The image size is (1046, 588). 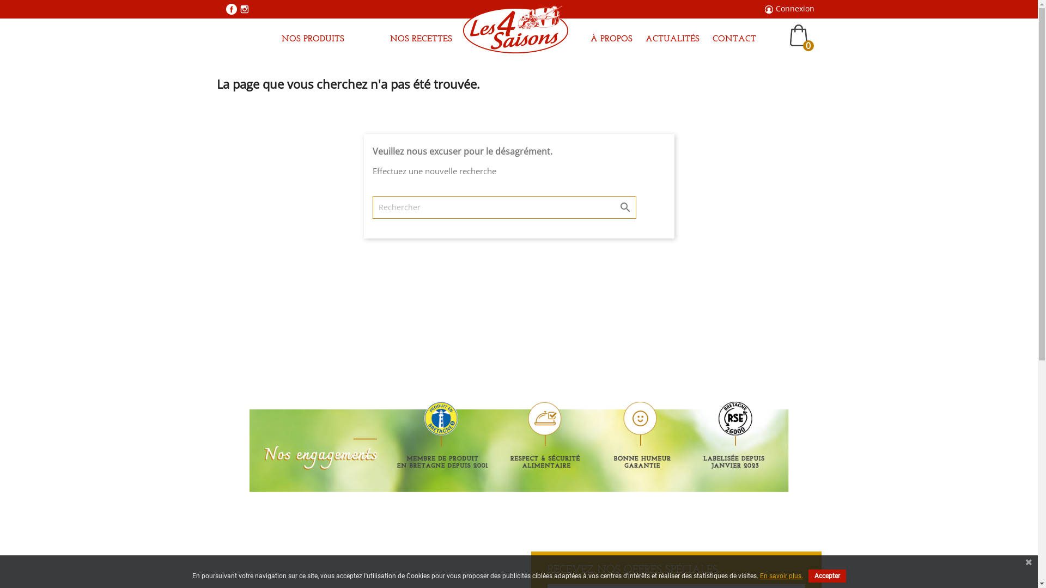 What do you see at coordinates (827, 576) in the screenshot?
I see `Accepter` at bounding box center [827, 576].